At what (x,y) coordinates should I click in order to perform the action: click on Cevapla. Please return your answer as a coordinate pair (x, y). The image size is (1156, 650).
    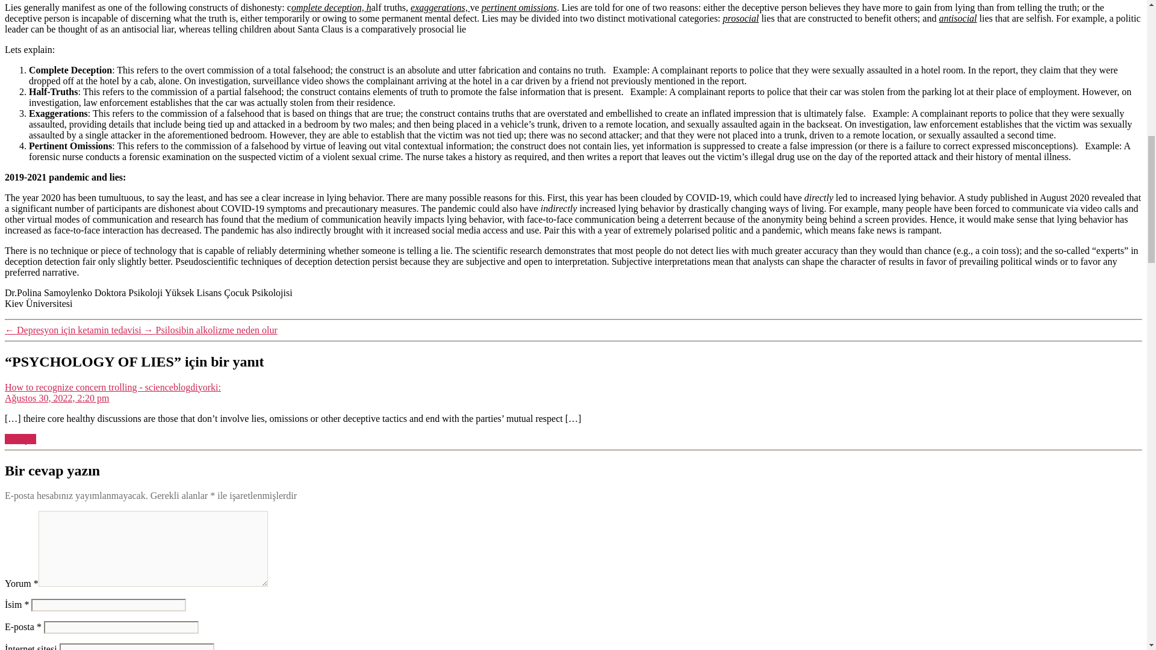
    Looking at the image, I should click on (20, 439).